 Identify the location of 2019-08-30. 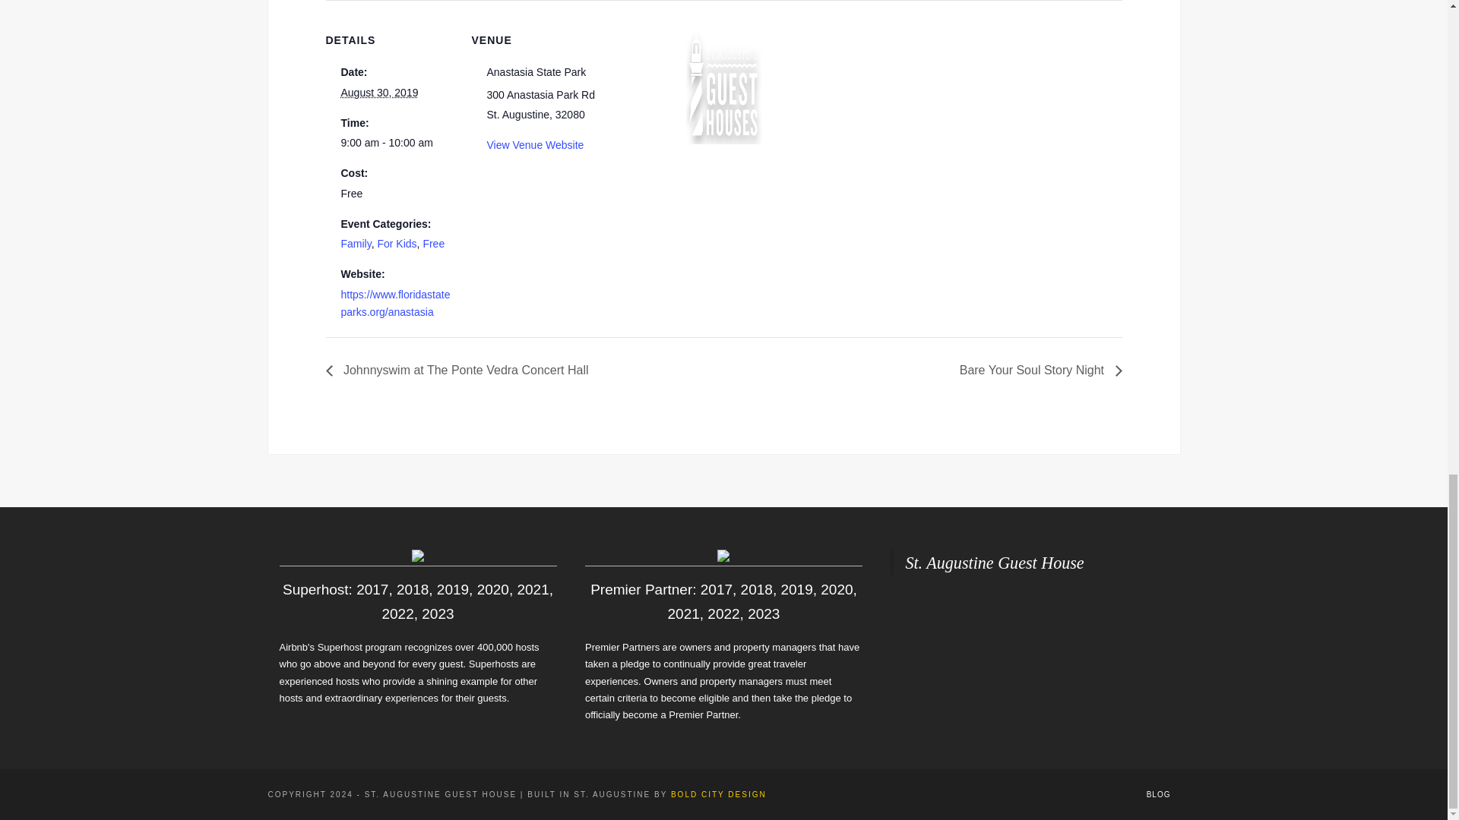
(396, 143).